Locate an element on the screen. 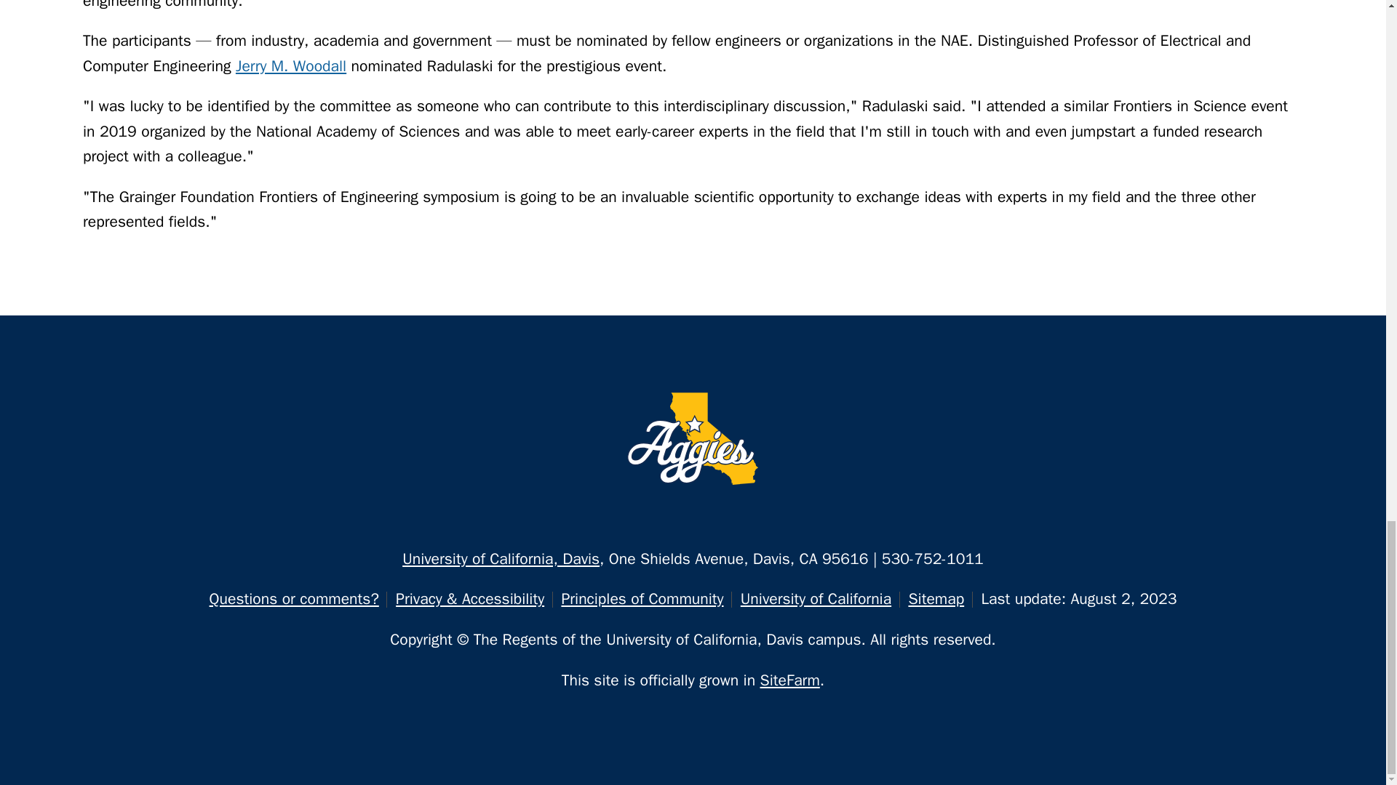 The width and height of the screenshot is (1397, 785). Questions or comments? is located at coordinates (294, 599).